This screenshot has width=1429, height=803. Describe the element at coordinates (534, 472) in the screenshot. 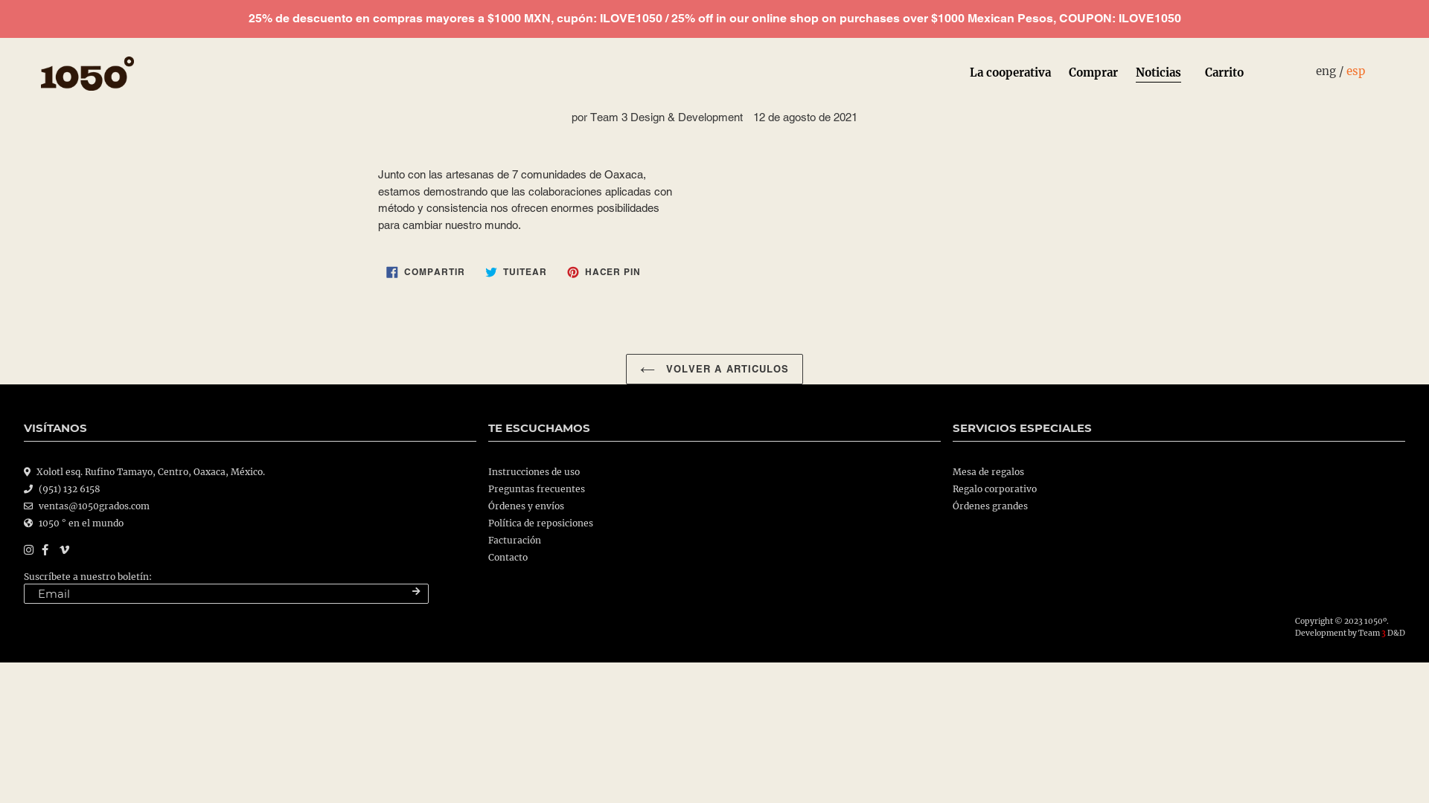

I see `Instrucciones de uso` at that location.